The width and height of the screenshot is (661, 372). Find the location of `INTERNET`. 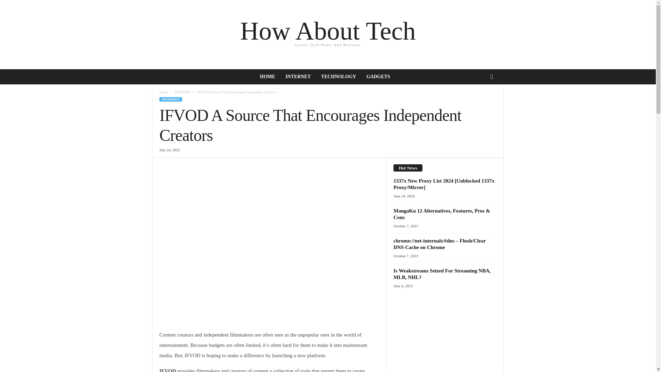

INTERNET is located at coordinates (298, 76).